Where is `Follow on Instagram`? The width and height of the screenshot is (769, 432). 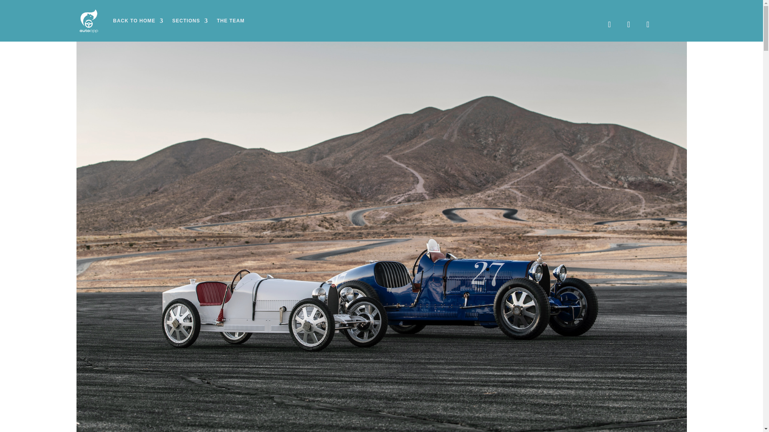
Follow on Instagram is located at coordinates (628, 24).